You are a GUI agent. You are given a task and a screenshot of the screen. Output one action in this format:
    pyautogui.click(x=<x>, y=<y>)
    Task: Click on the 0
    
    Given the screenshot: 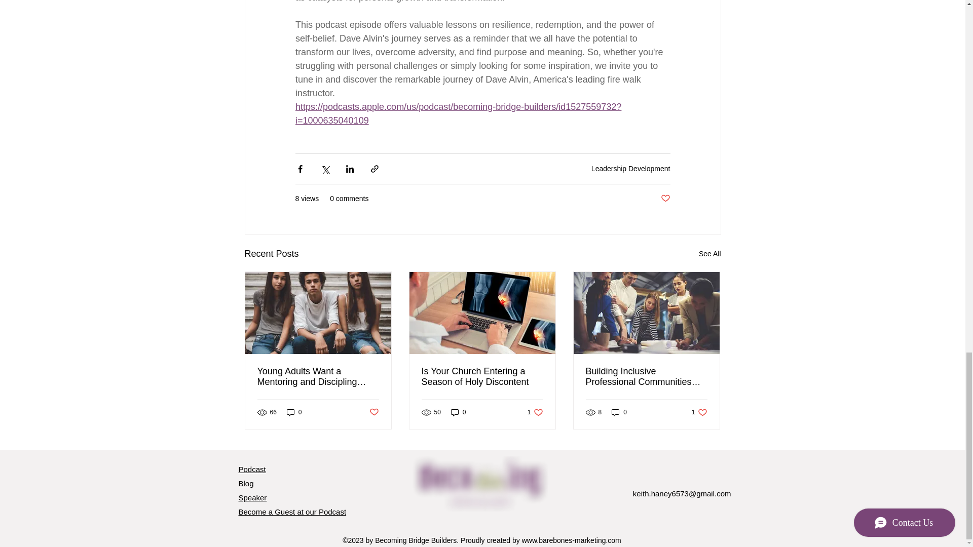 What is the action you would take?
    pyautogui.click(x=373, y=412)
    